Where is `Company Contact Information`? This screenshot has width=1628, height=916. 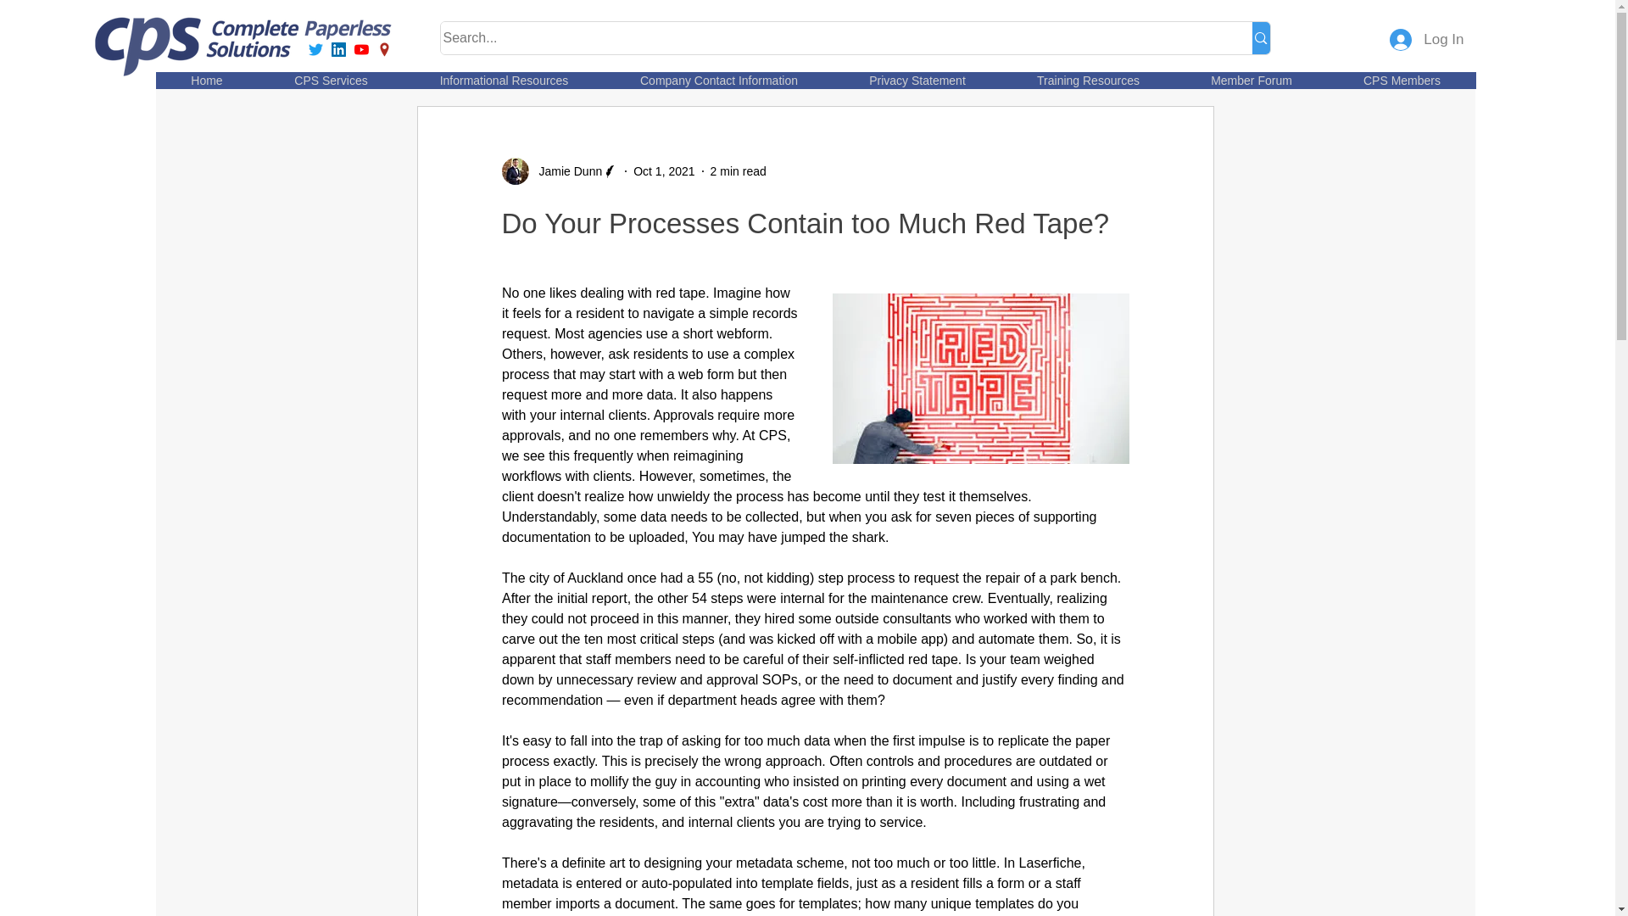 Company Contact Information is located at coordinates (717, 80).